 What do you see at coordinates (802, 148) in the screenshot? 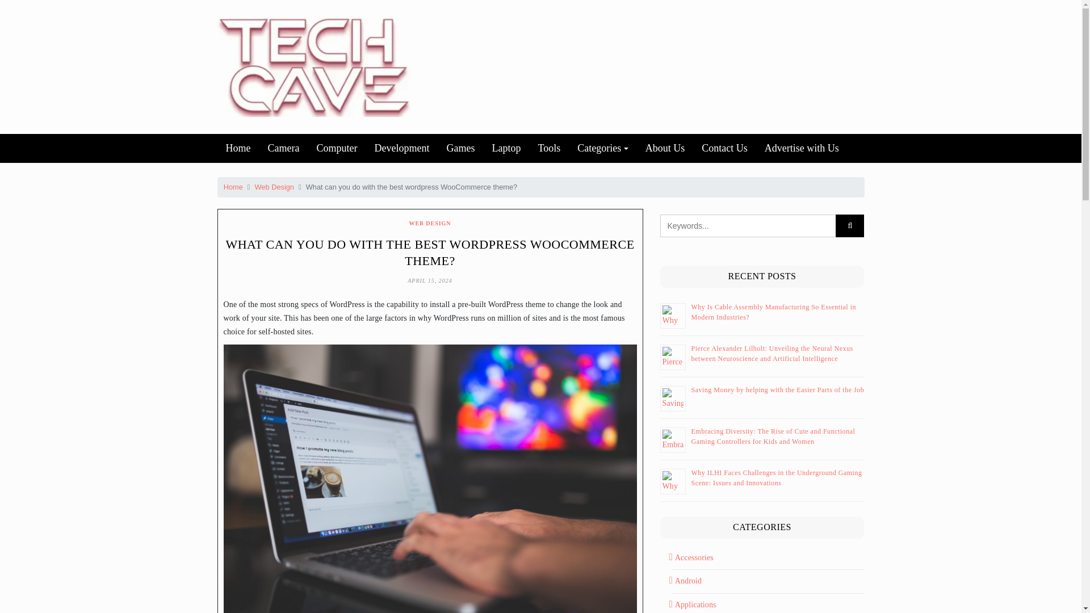
I see `Advertise with Us` at bounding box center [802, 148].